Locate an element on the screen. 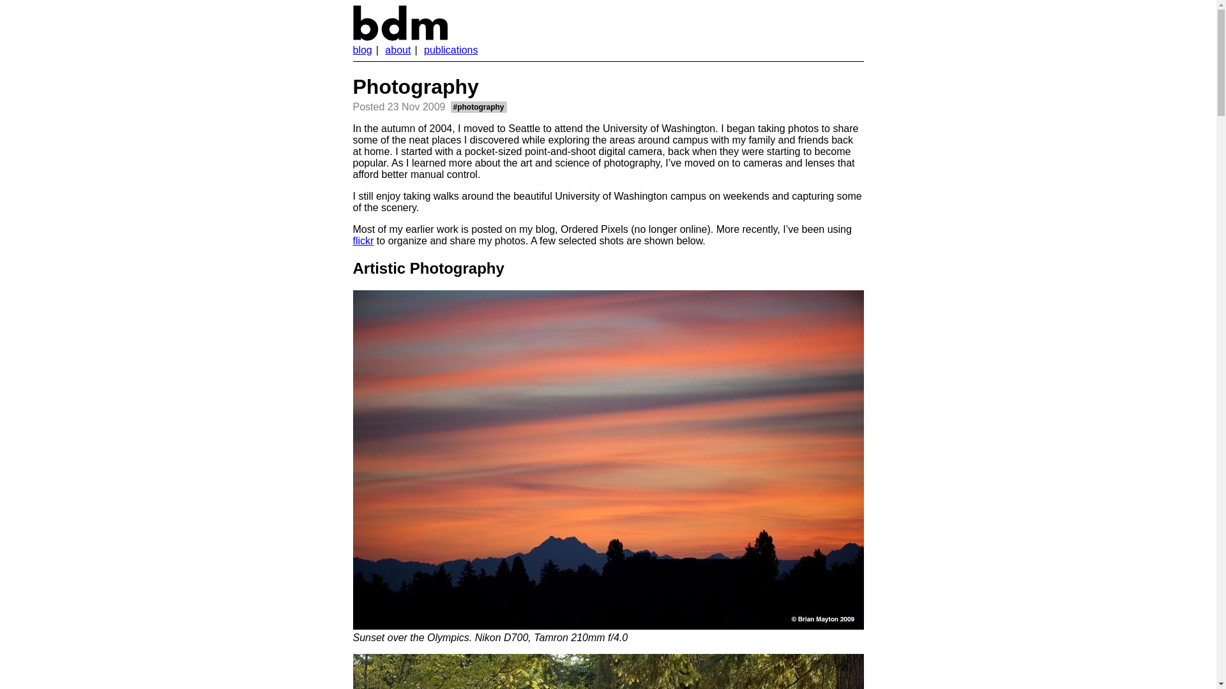  flickr is located at coordinates (363, 241).